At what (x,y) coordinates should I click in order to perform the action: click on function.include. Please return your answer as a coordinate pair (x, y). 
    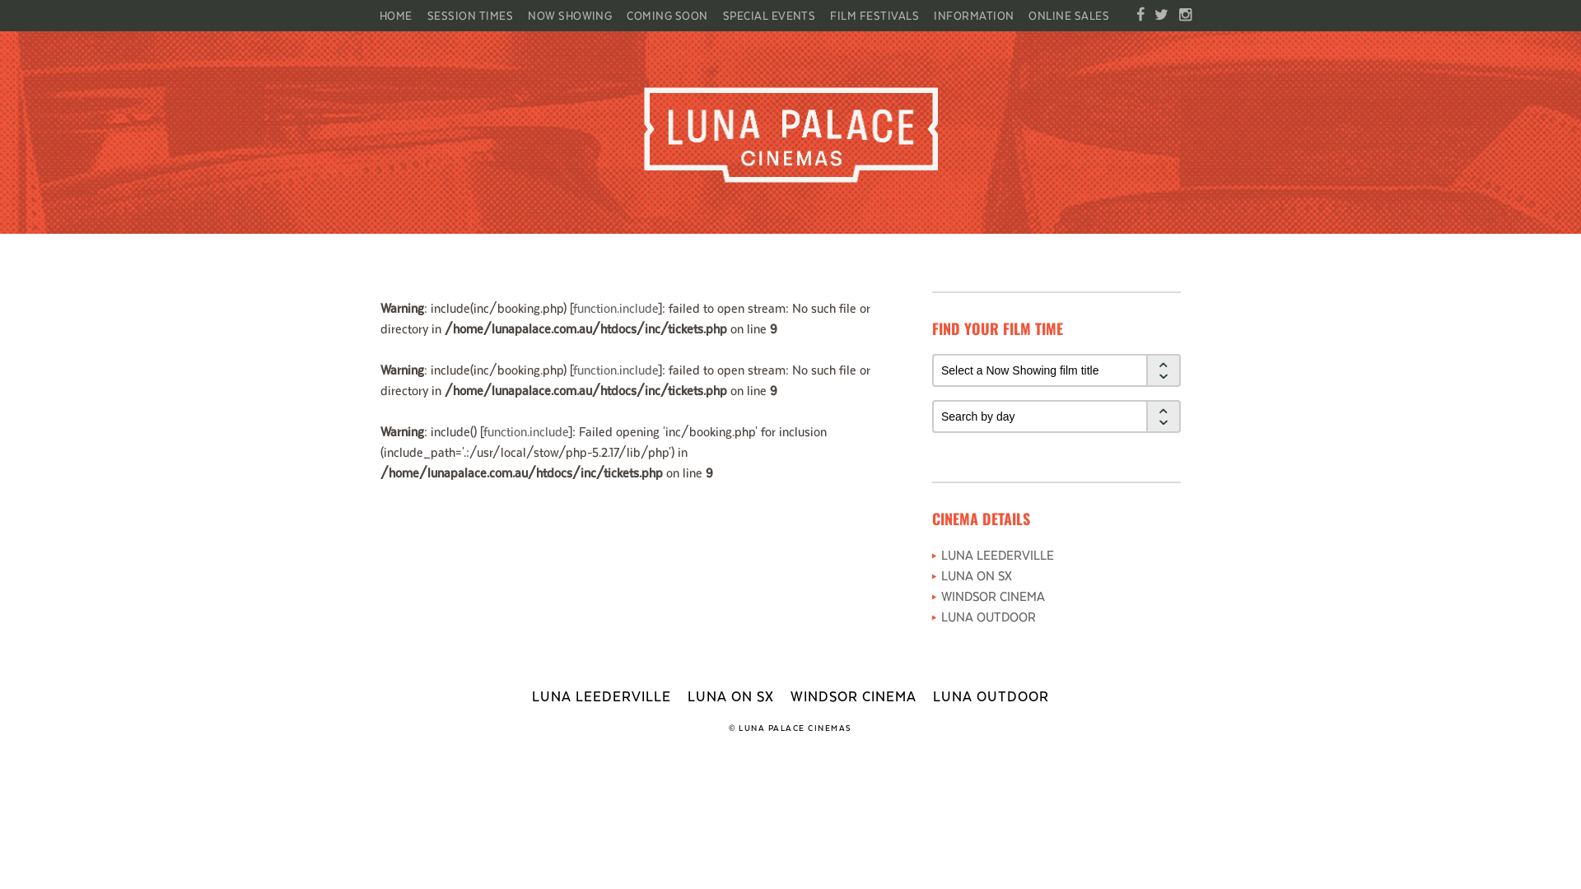
    Looking at the image, I should click on (616, 369).